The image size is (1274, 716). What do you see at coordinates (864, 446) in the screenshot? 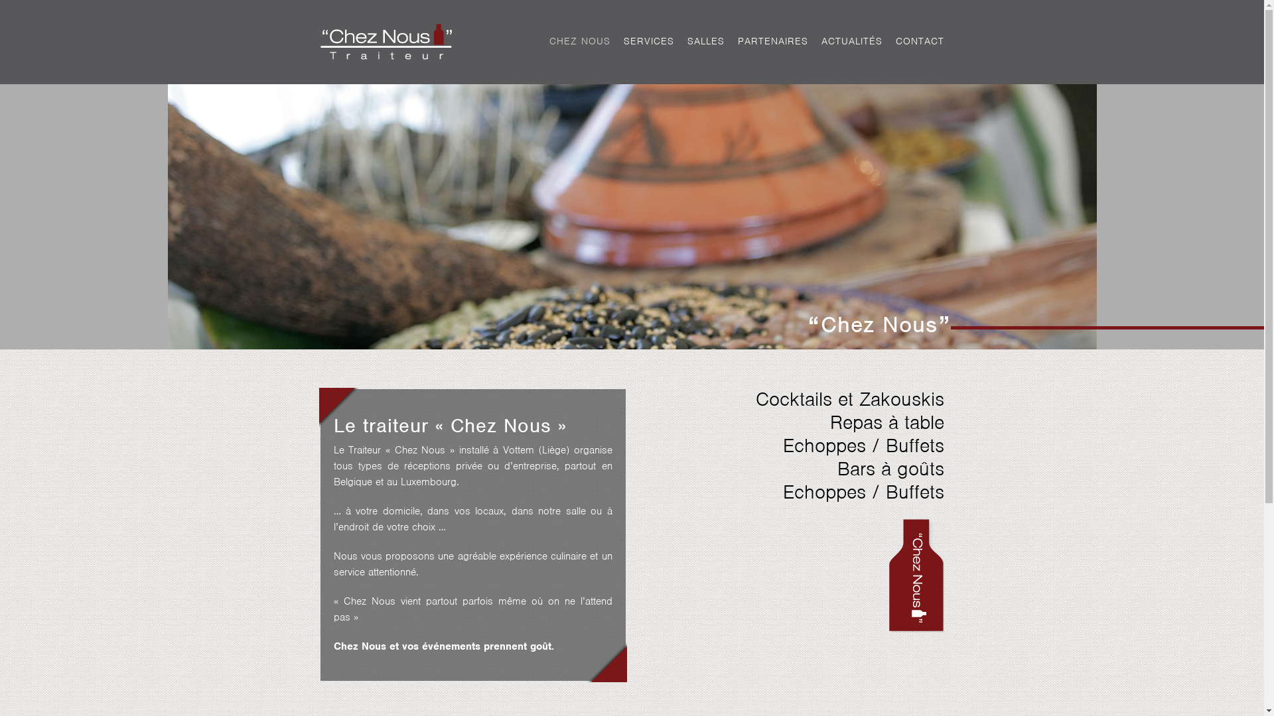
I see `Echoppes / Buffets` at bounding box center [864, 446].